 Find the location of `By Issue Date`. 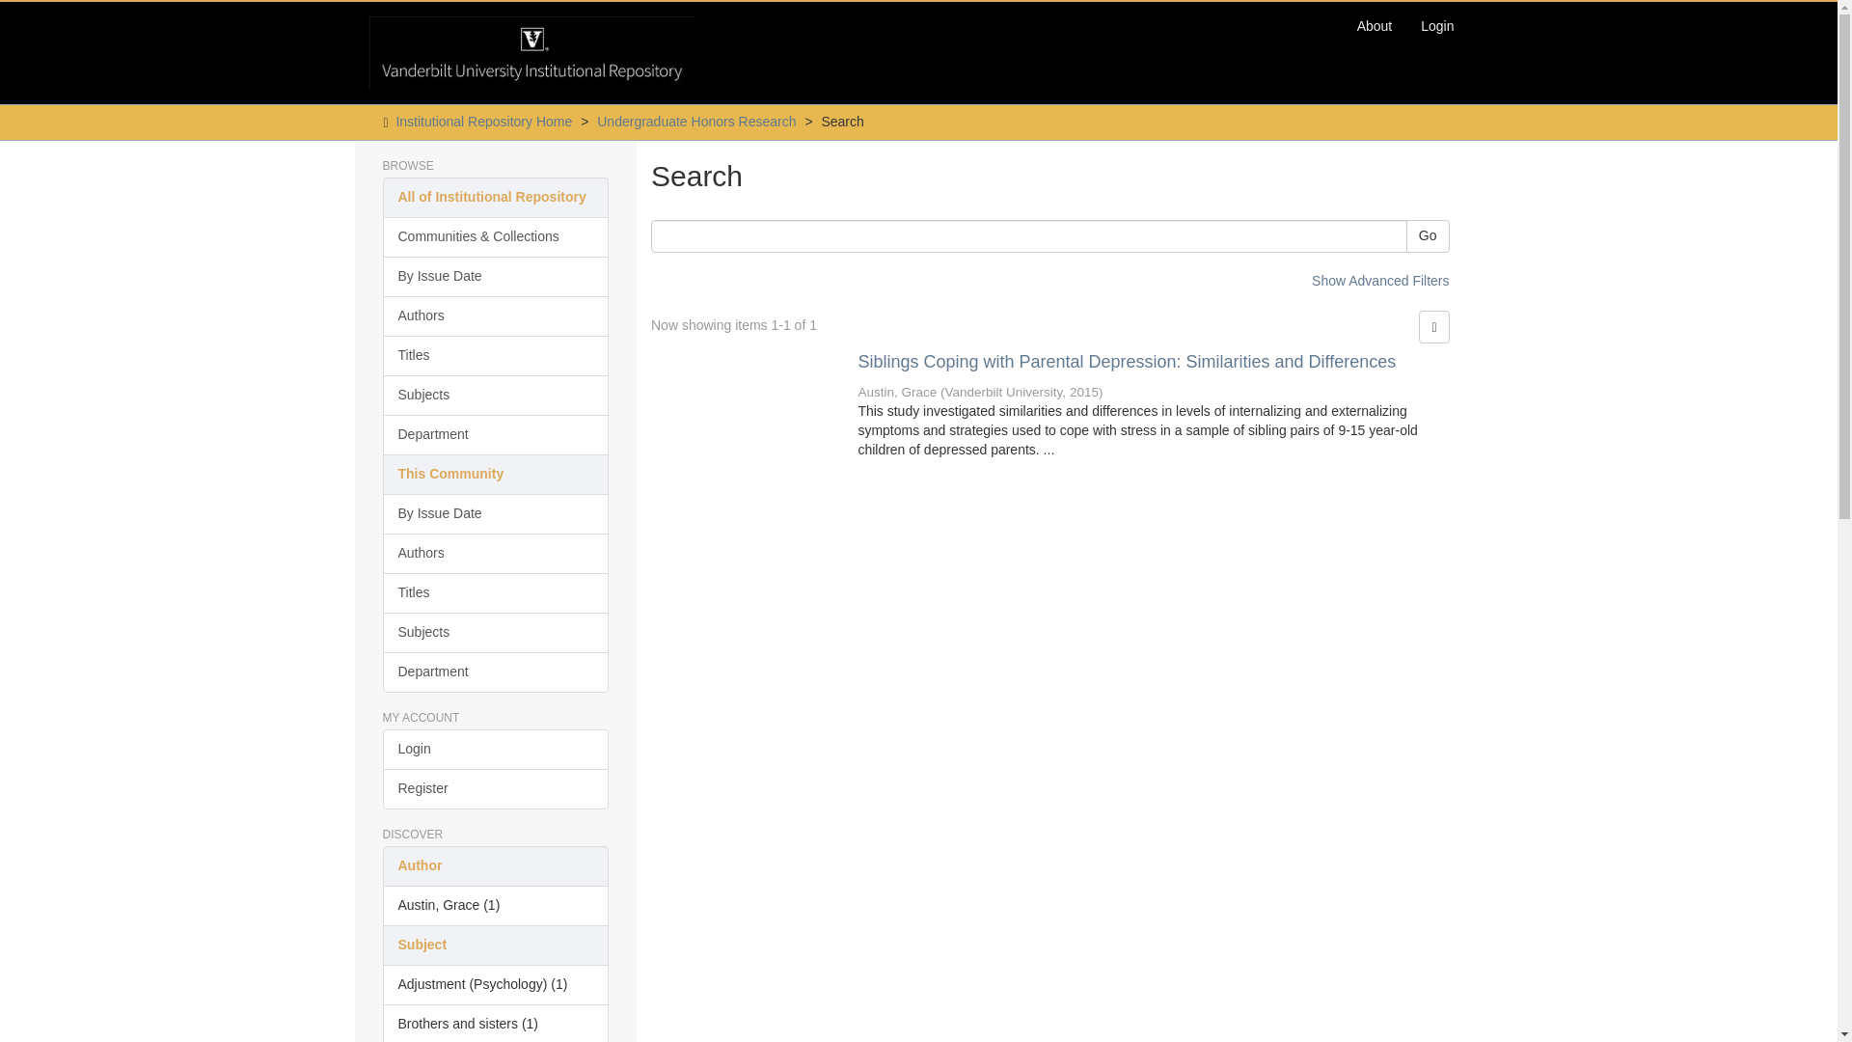

By Issue Date is located at coordinates (495, 276).